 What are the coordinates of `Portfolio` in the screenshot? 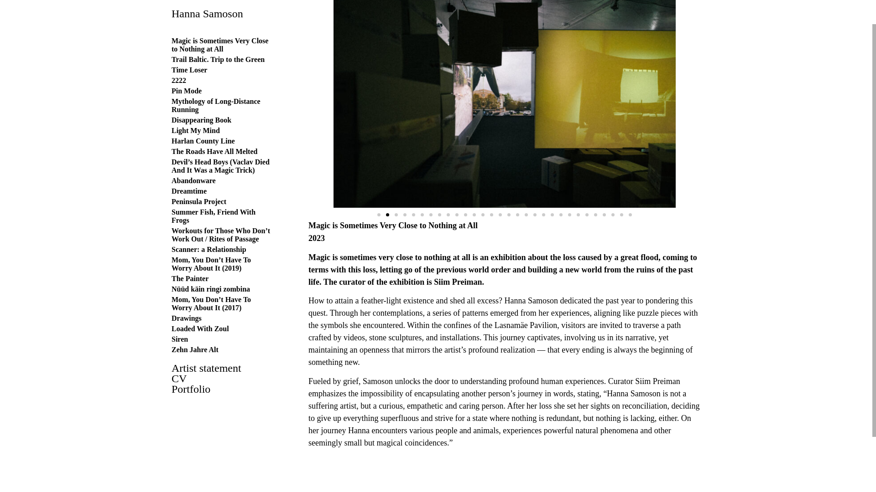 It's located at (222, 360).